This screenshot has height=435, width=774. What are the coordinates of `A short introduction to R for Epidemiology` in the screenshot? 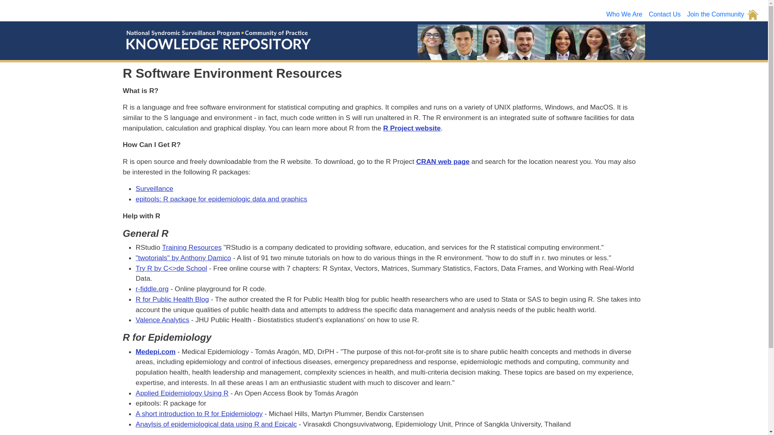 It's located at (199, 413).